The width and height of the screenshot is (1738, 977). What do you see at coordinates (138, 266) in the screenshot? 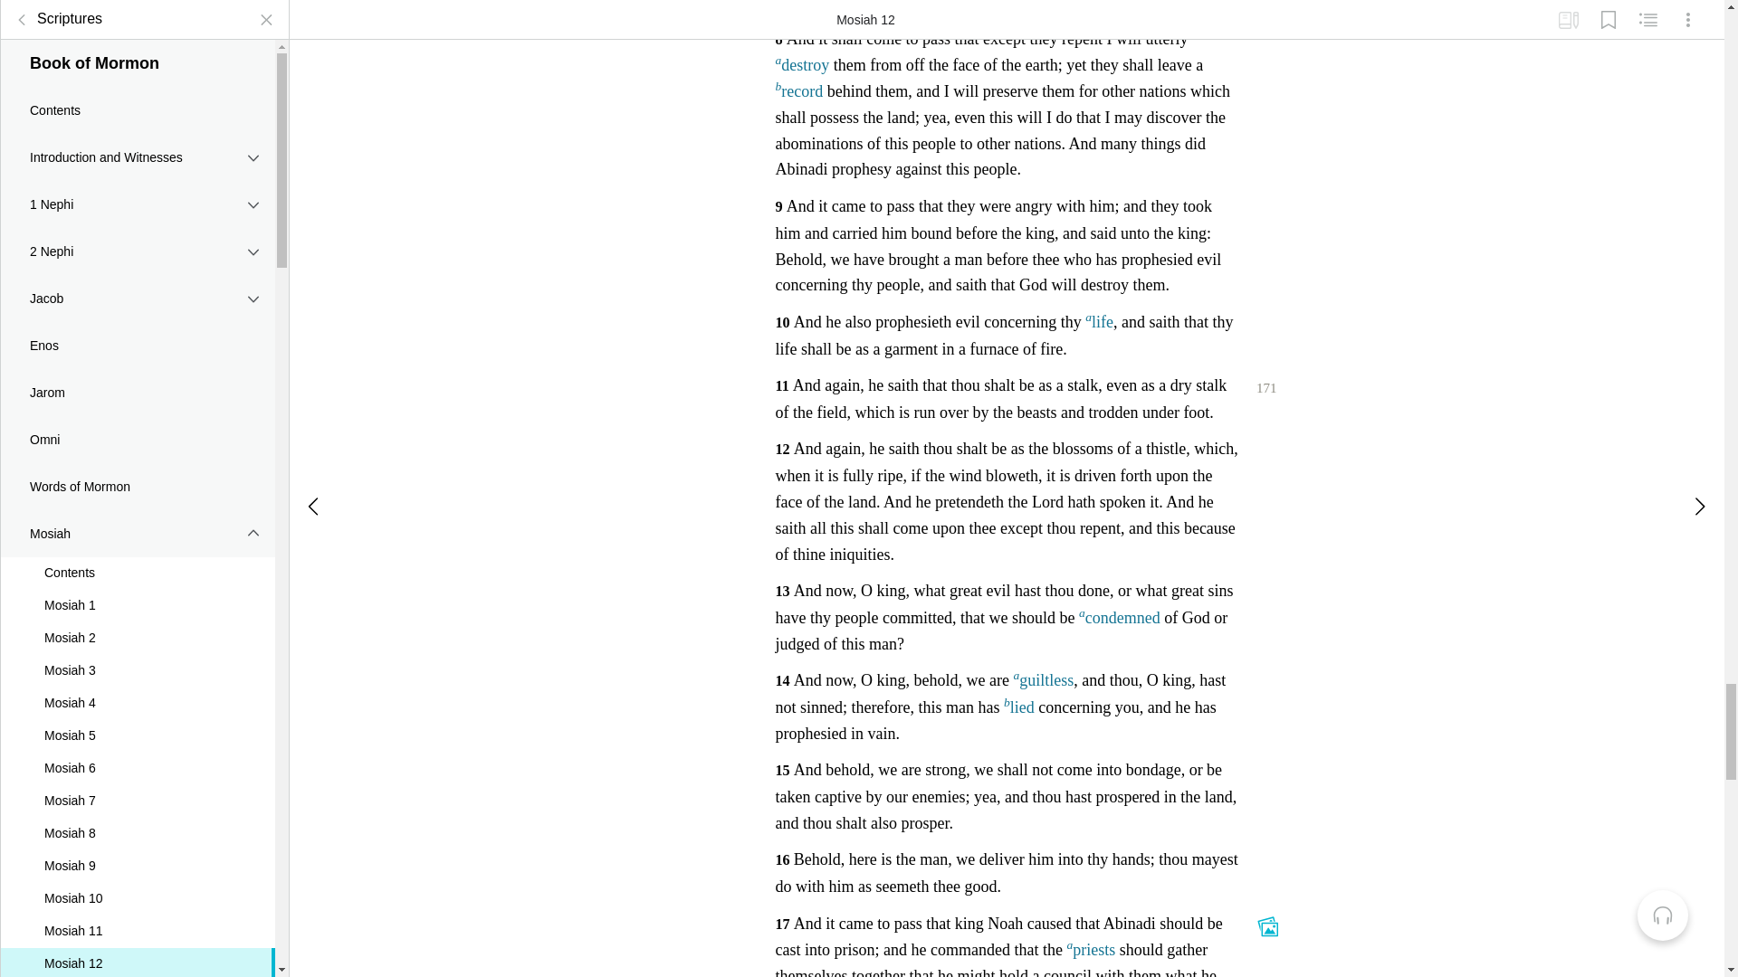
I see `Mosiah 21` at bounding box center [138, 266].